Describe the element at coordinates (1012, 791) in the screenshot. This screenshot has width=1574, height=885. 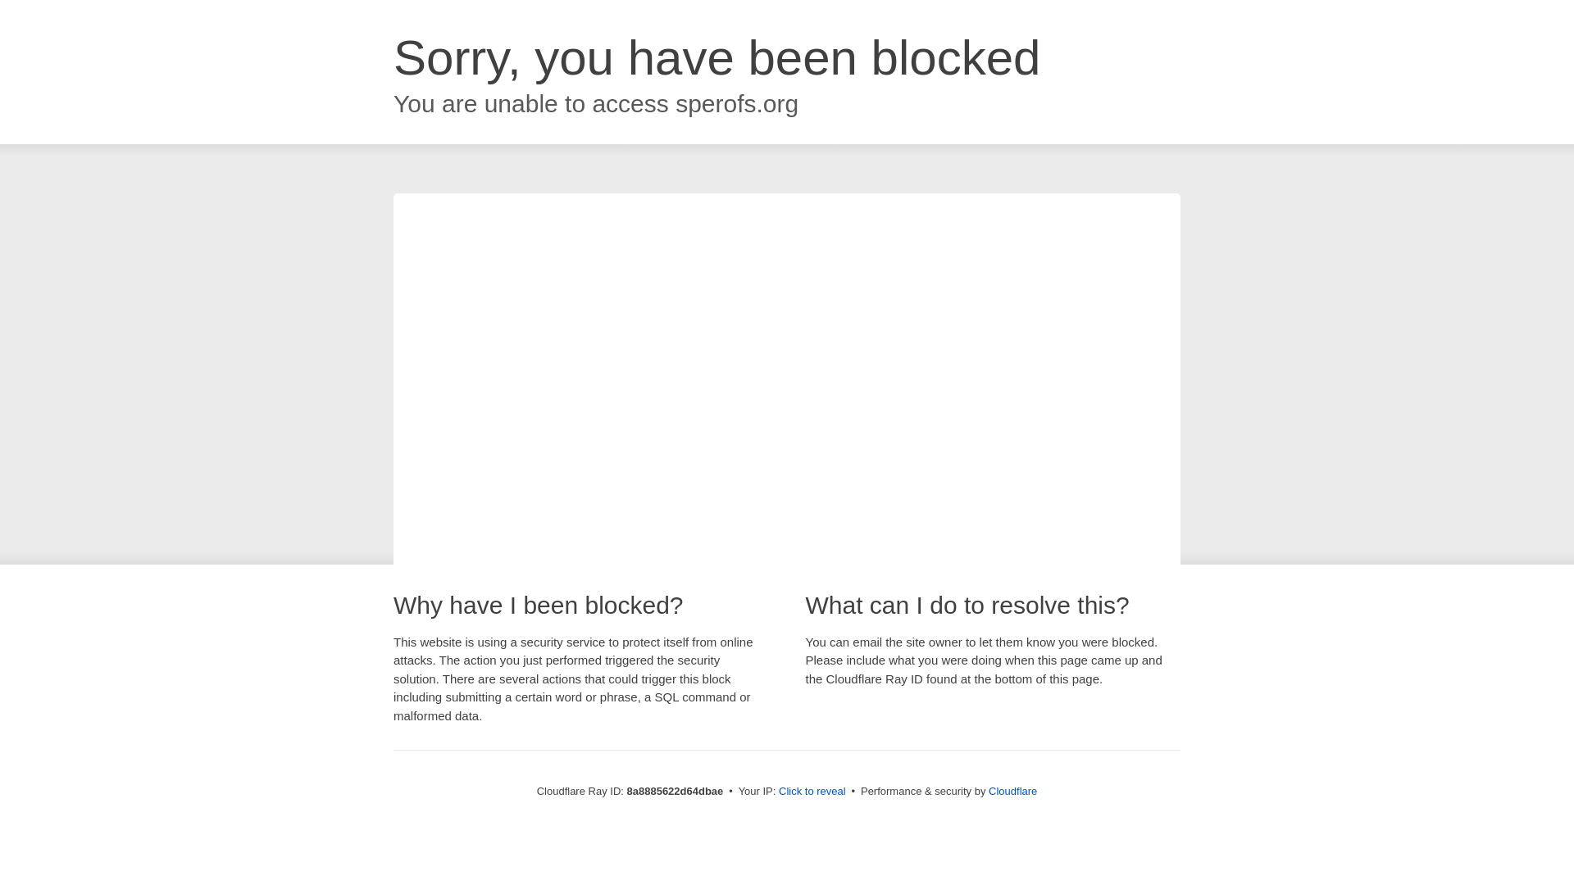
I see `Cloudflare` at that location.